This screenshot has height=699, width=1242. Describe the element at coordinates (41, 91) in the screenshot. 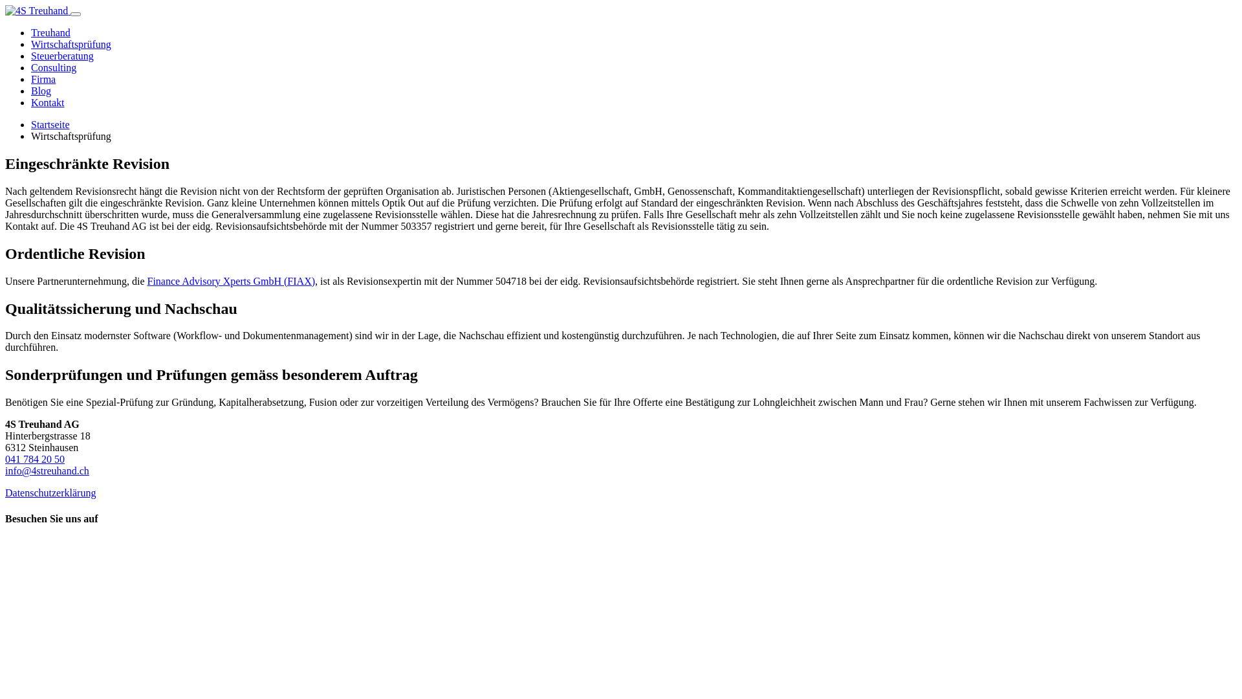

I see `Blog` at that location.